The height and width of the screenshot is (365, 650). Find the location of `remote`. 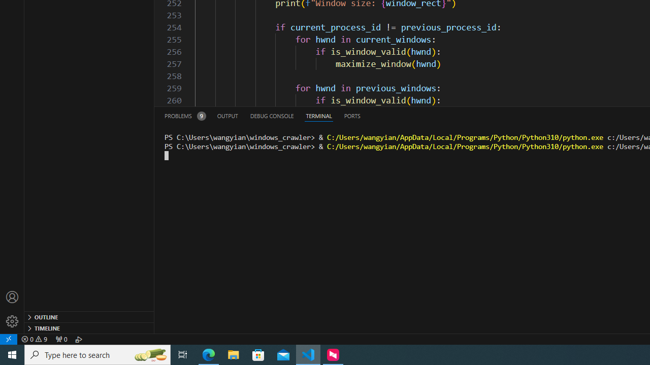

remote is located at coordinates (9, 339).